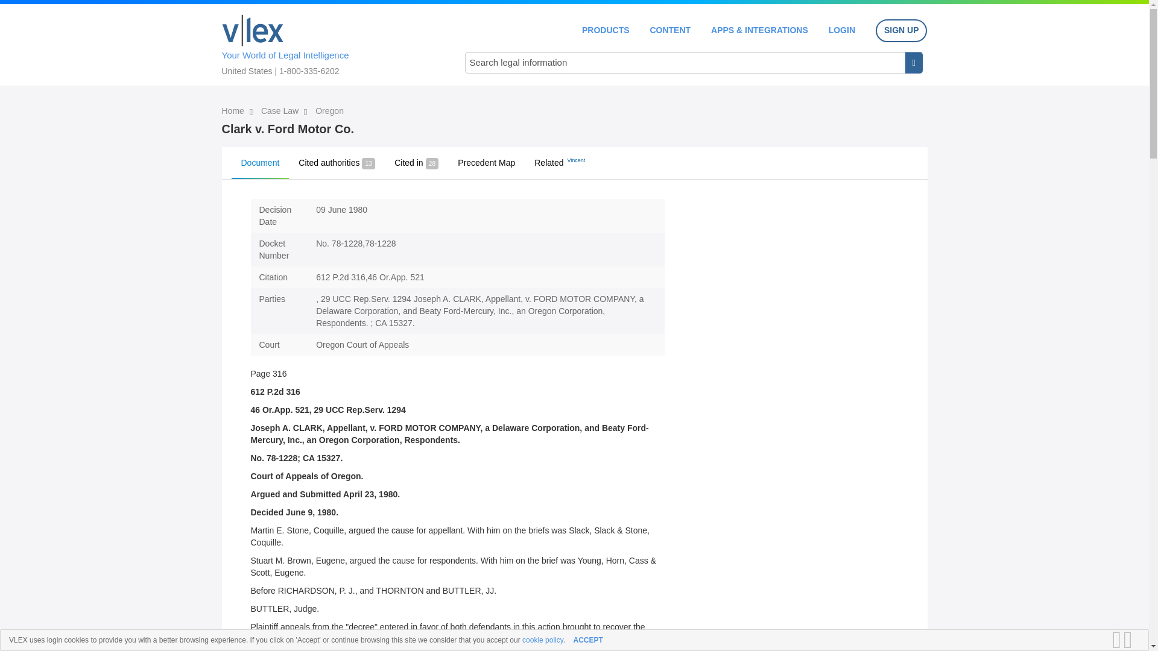 This screenshot has width=1158, height=651. Describe the element at coordinates (669, 30) in the screenshot. I see `CONTENT` at that location.